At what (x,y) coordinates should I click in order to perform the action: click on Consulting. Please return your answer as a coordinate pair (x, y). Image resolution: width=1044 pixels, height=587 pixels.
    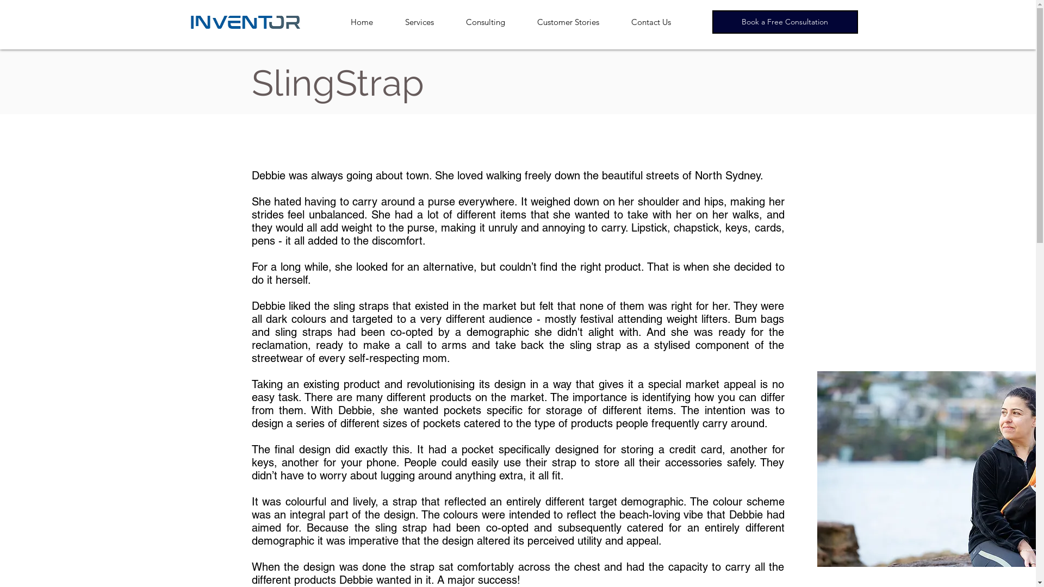
    Looking at the image, I should click on (493, 22).